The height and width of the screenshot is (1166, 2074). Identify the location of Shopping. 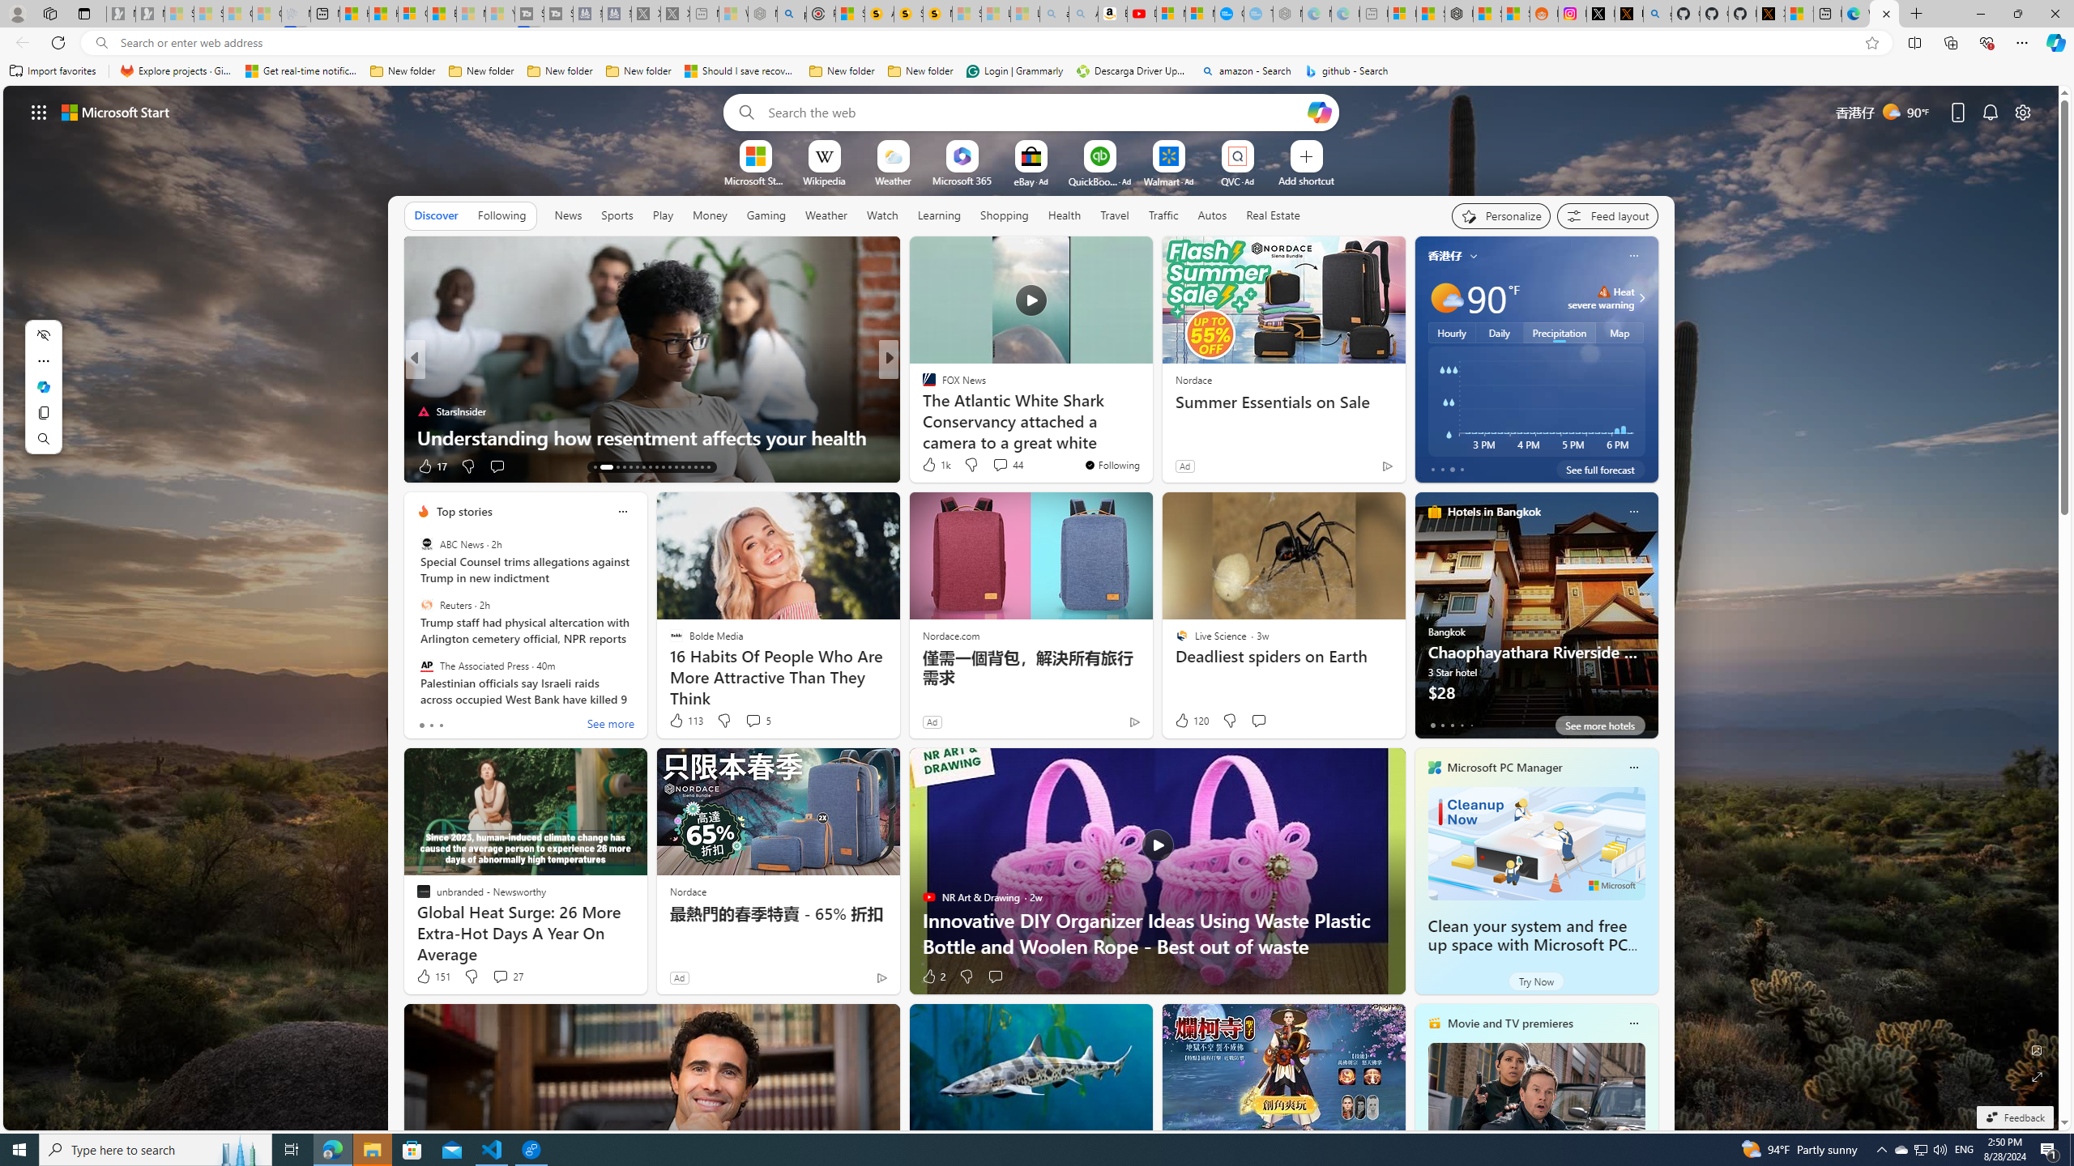
(1005, 215).